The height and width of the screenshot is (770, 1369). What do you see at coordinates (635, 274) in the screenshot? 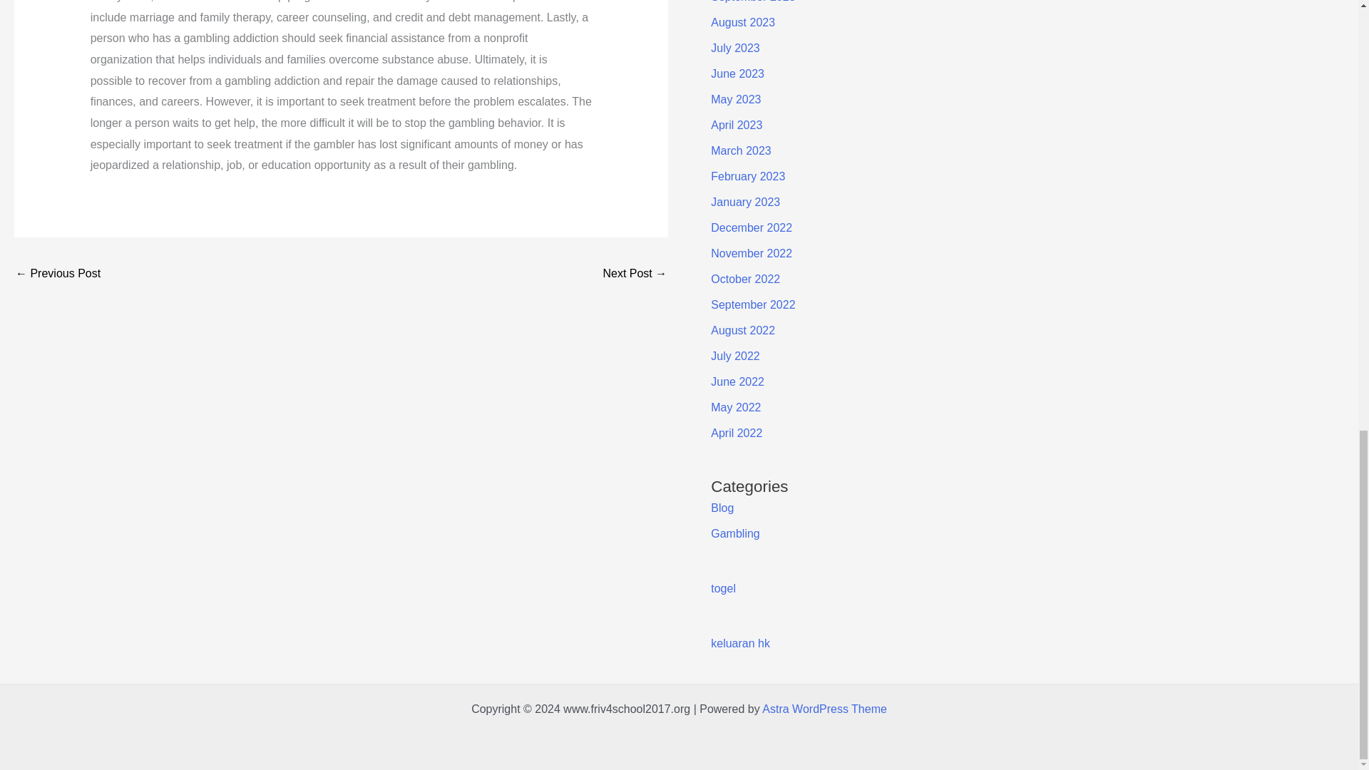
I see `The Basics of Poker` at bounding box center [635, 274].